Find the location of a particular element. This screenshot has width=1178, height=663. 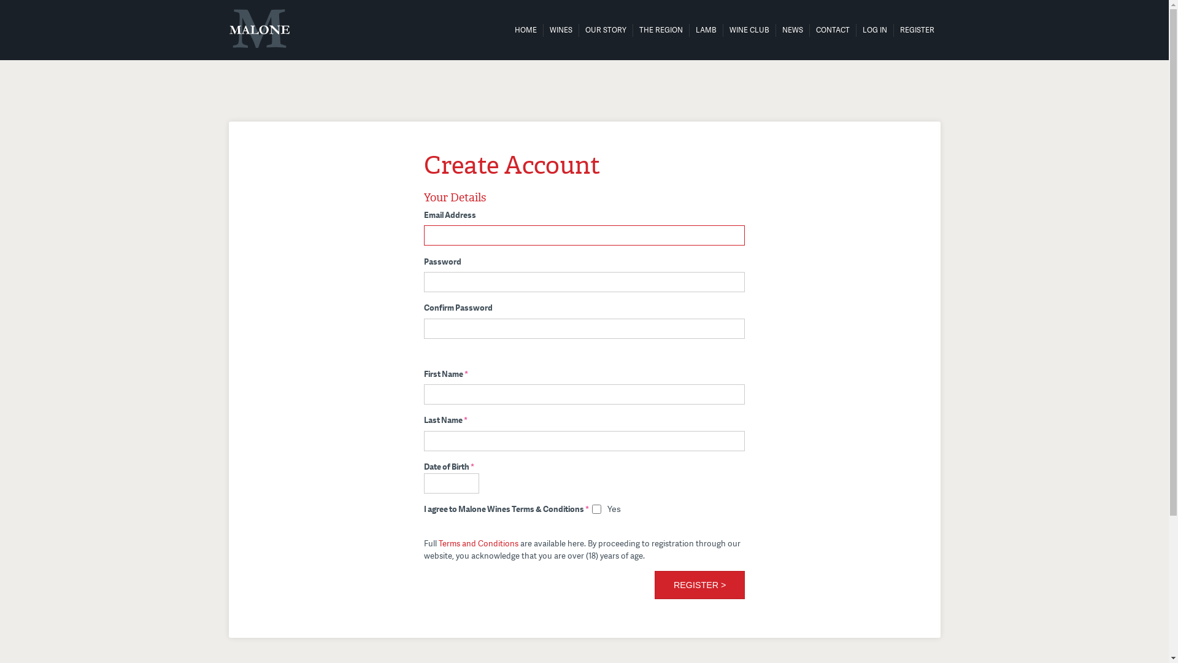

OUR STORY is located at coordinates (606, 30).